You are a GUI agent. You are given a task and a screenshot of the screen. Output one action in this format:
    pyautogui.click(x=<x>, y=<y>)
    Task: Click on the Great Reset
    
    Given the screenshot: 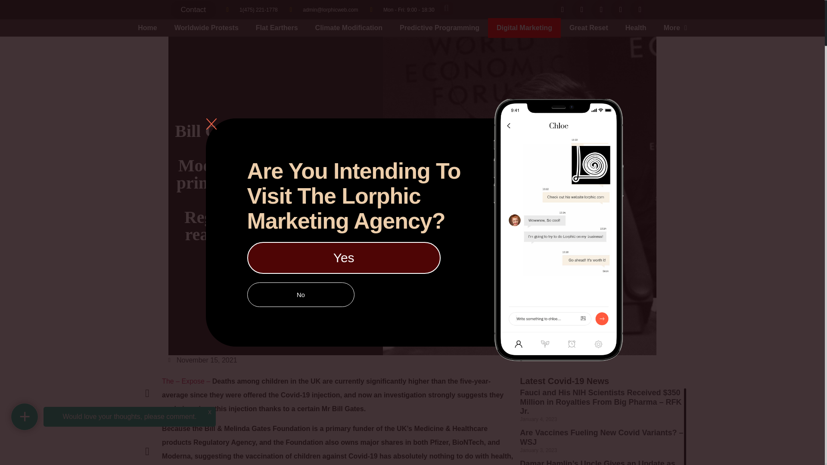 What is the action you would take?
    pyautogui.click(x=588, y=28)
    